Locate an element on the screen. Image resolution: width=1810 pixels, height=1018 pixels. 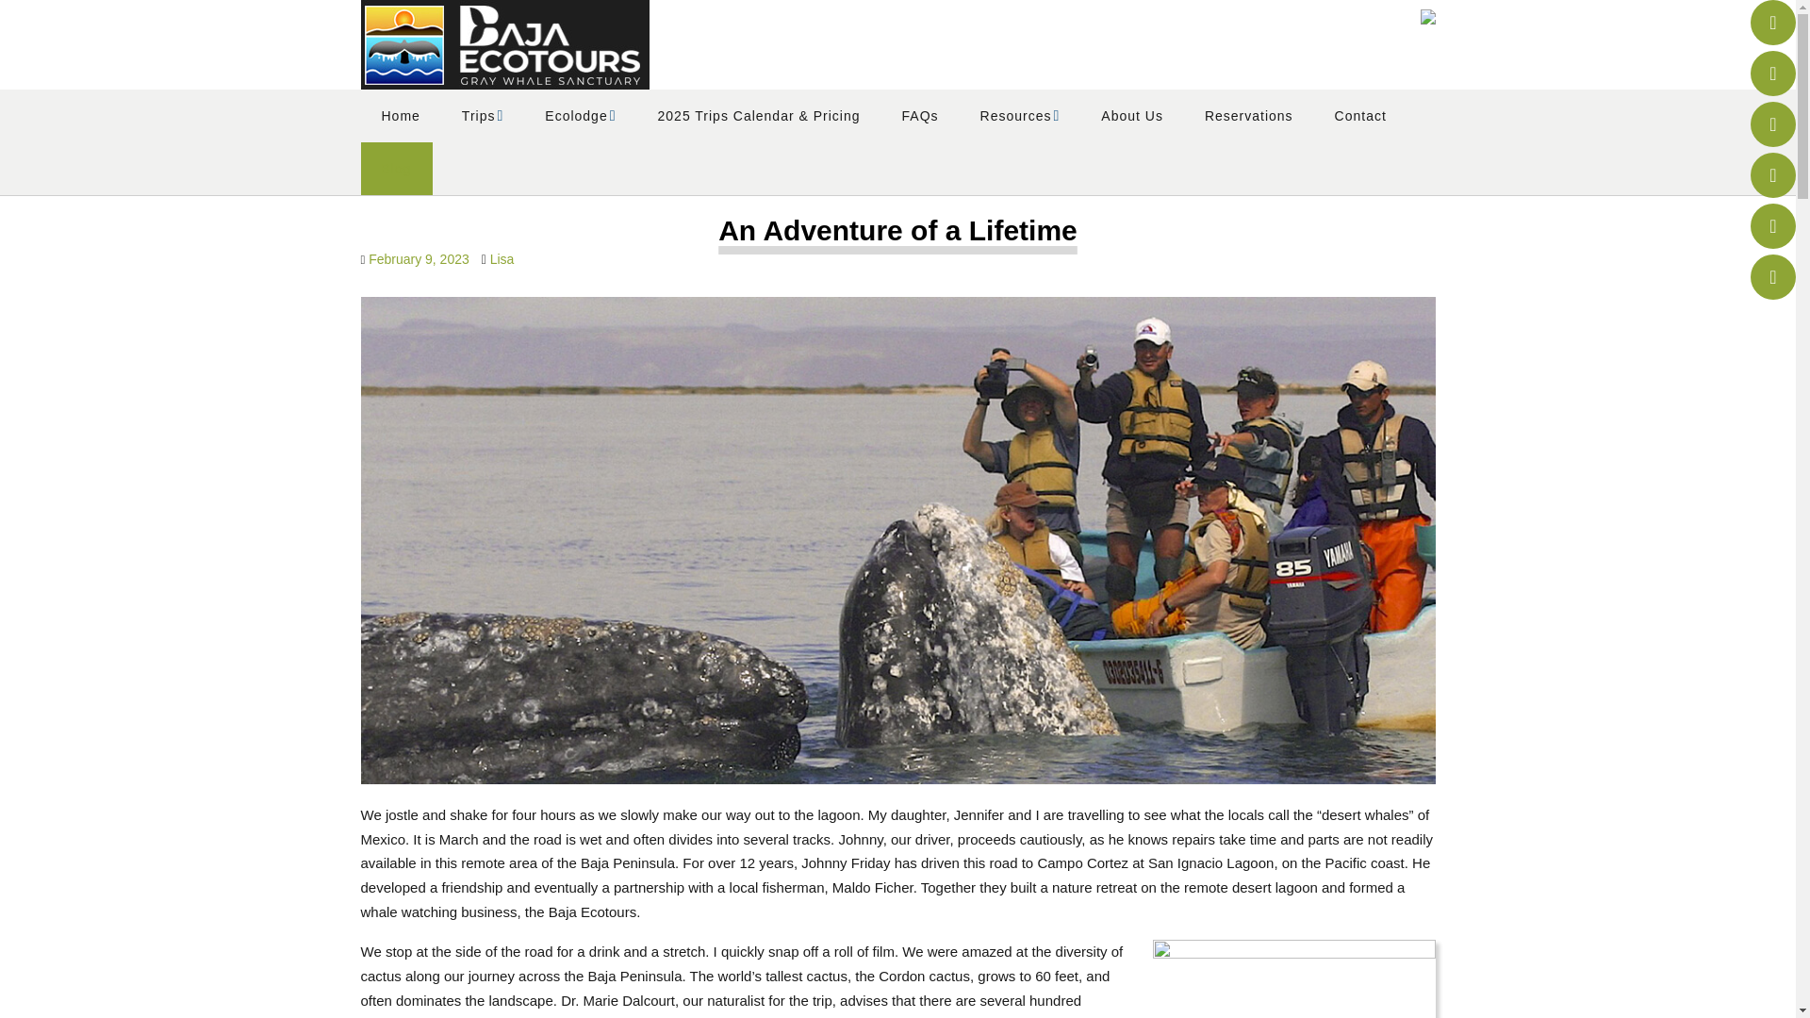
Reservations is located at coordinates (1248, 116).